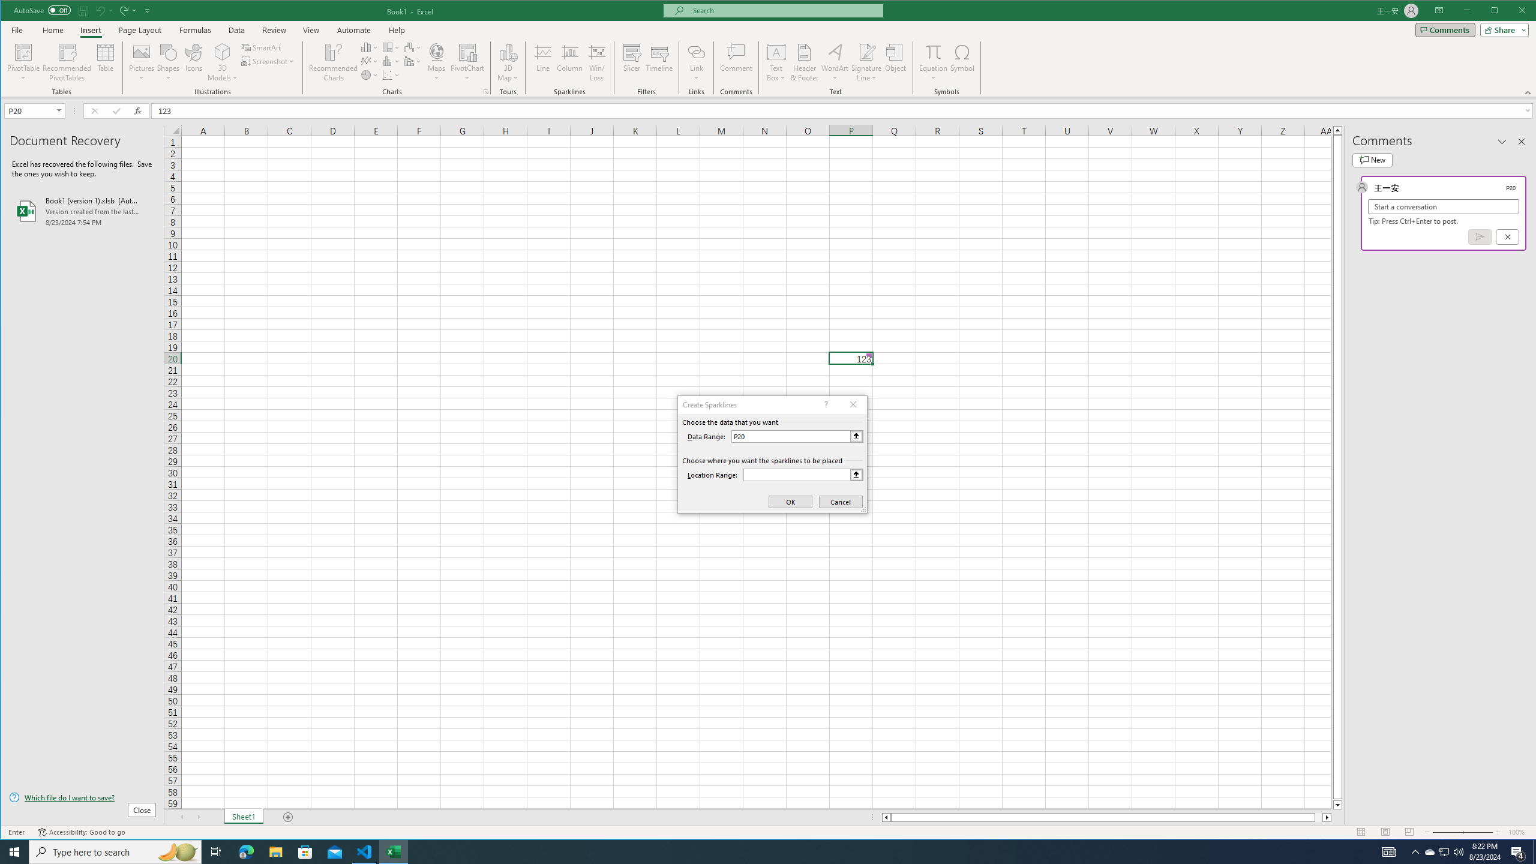 This screenshot has width=1536, height=864. What do you see at coordinates (596, 62) in the screenshot?
I see `Win/Loss` at bounding box center [596, 62].